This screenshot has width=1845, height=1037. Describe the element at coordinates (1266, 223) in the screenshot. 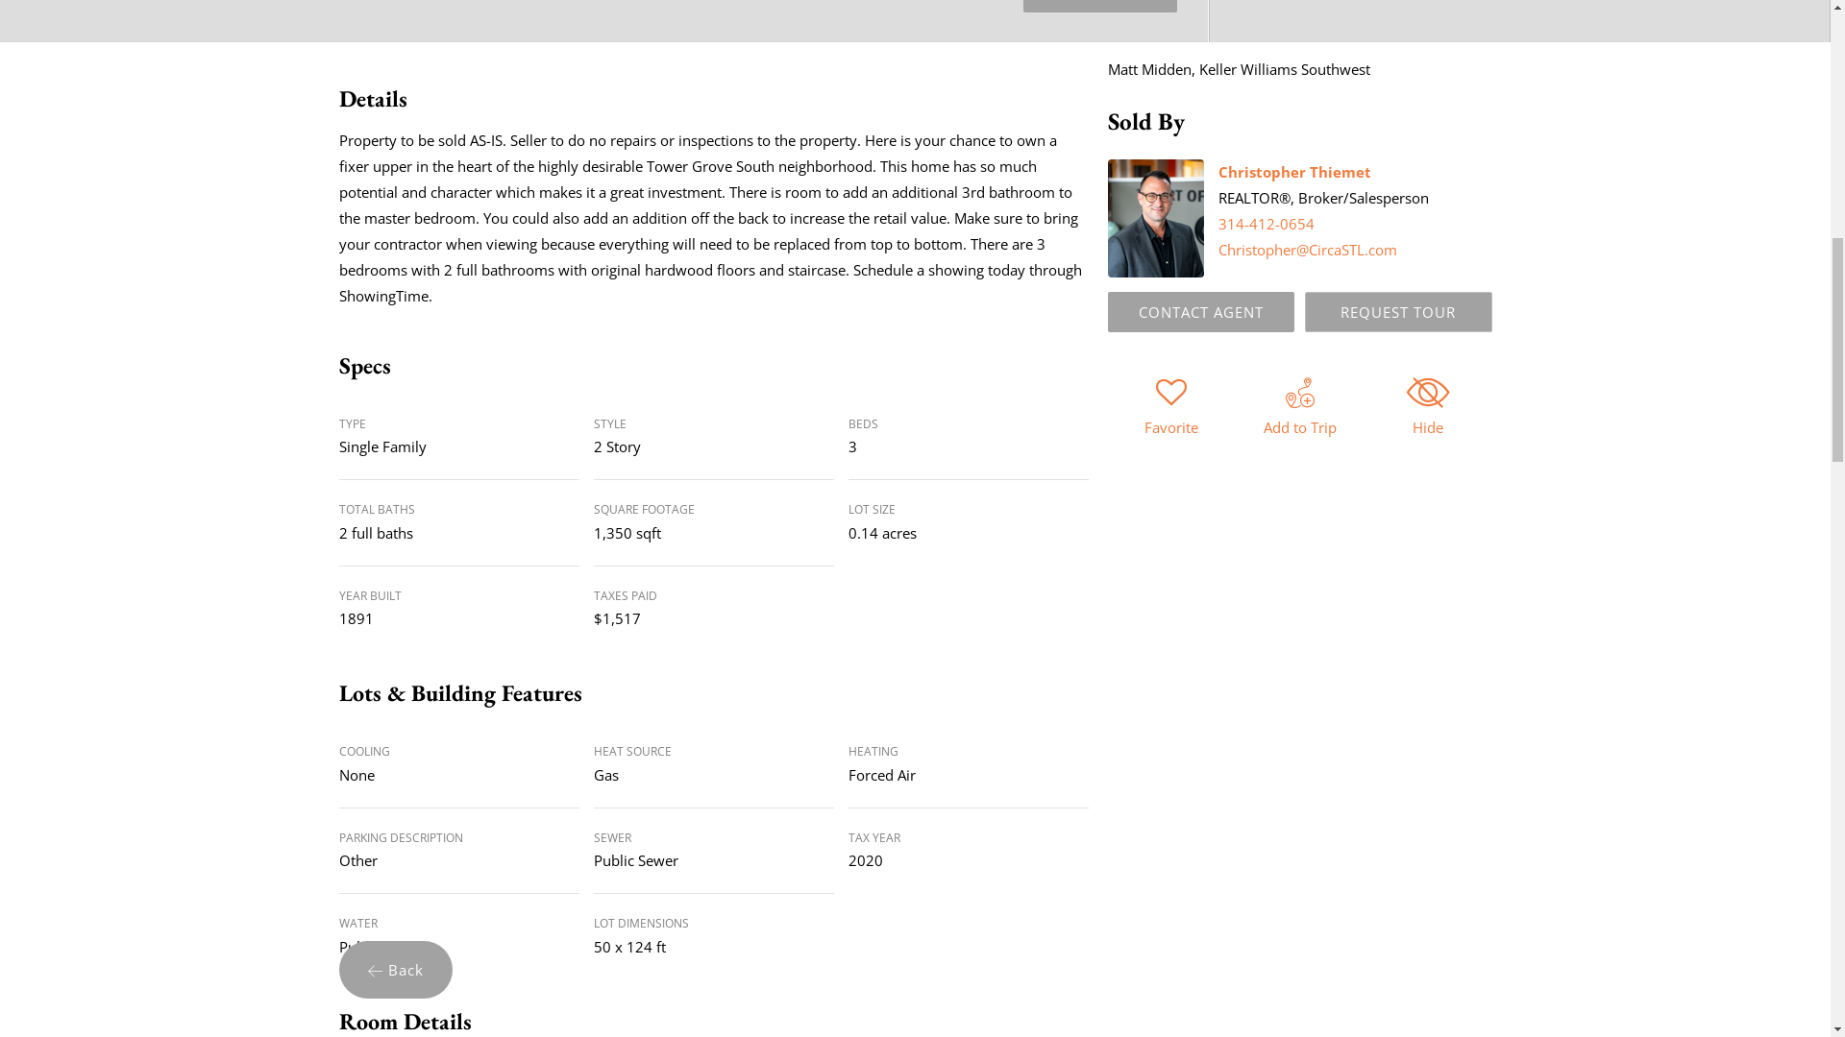

I see `314-412-0654` at that location.